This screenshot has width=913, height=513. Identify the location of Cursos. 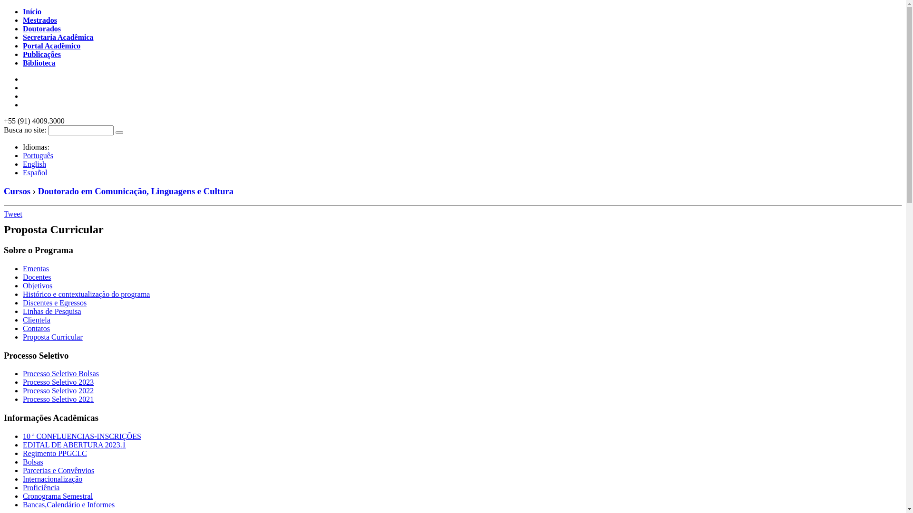
(18, 191).